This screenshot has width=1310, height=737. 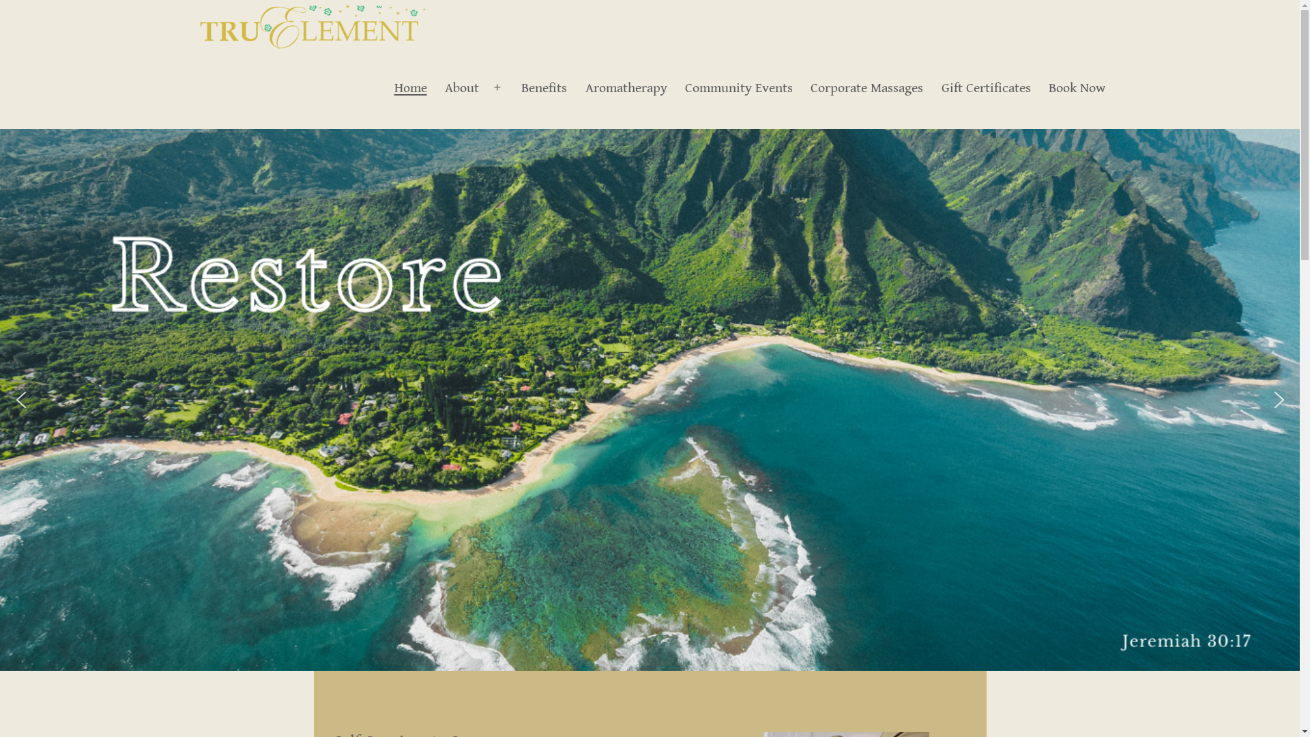 I want to click on Open menu, so click(x=497, y=88).